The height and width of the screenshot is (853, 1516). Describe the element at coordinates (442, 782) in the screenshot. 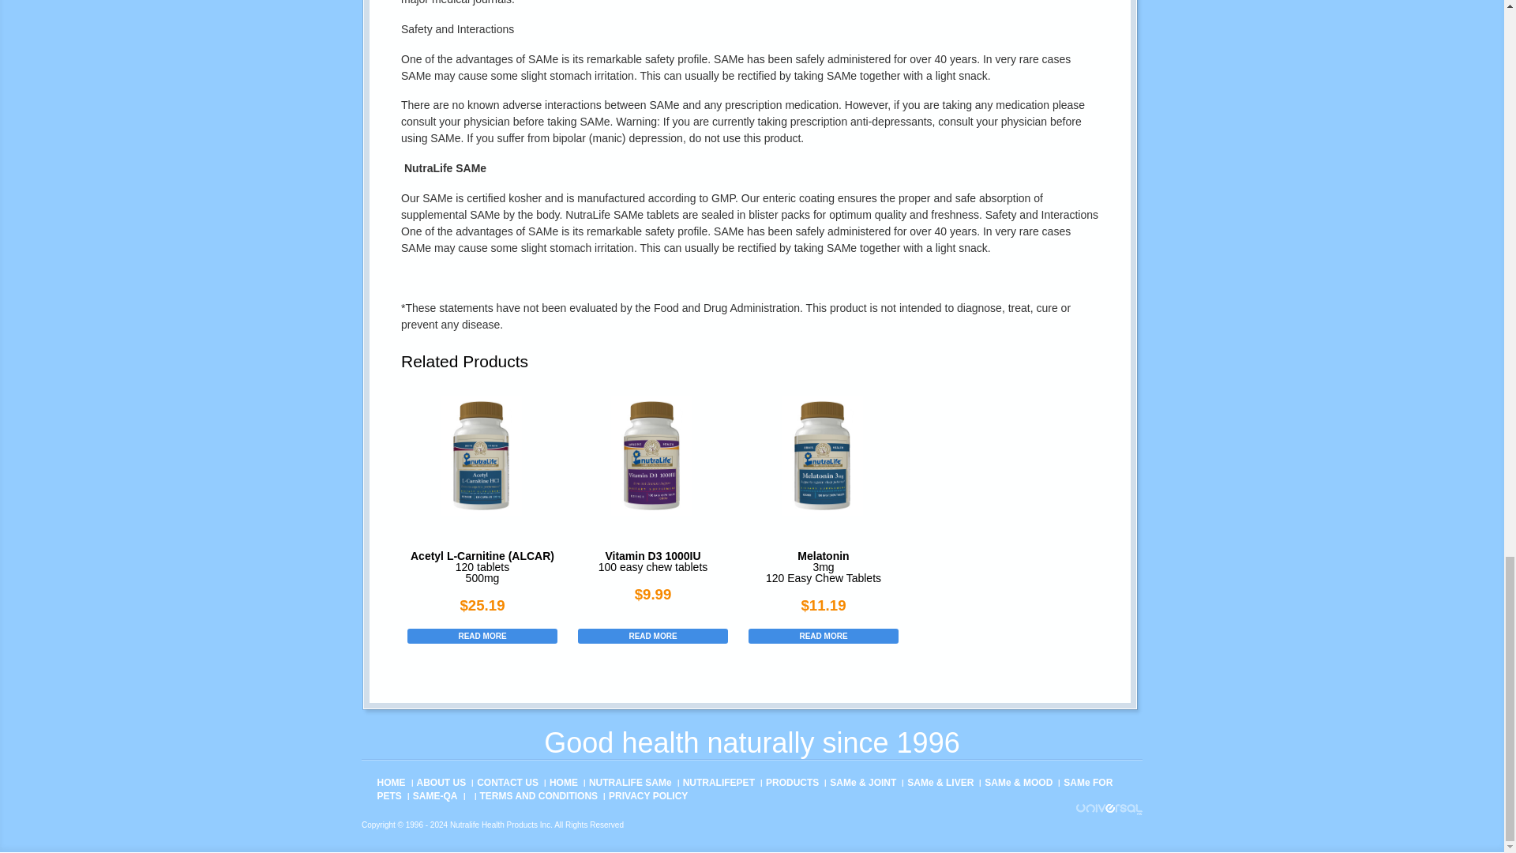

I see `ABOUT US` at that location.